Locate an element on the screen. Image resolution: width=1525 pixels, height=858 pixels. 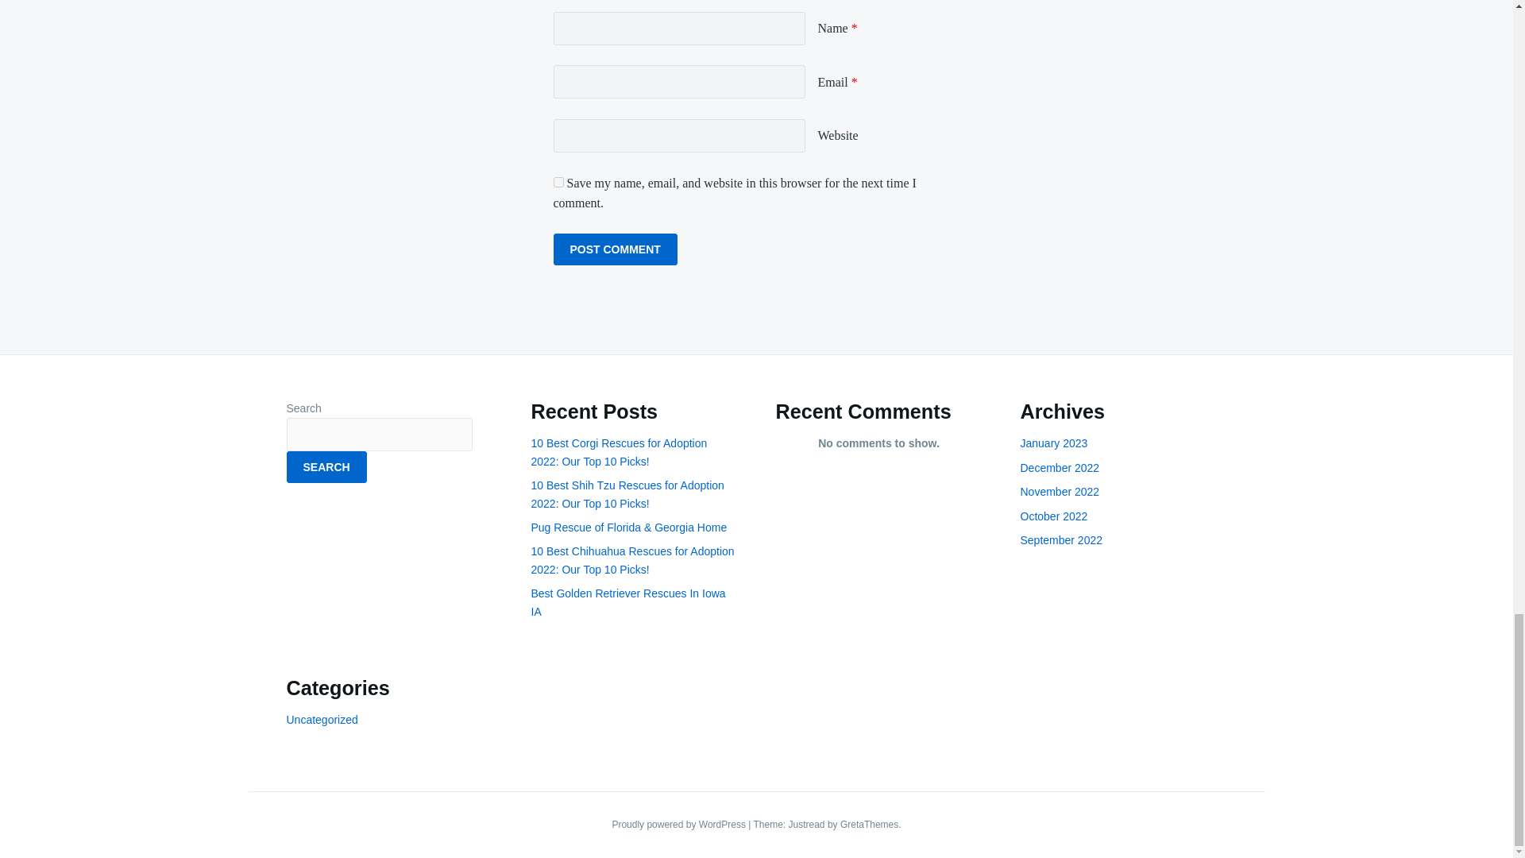
October 2022 is located at coordinates (1053, 516).